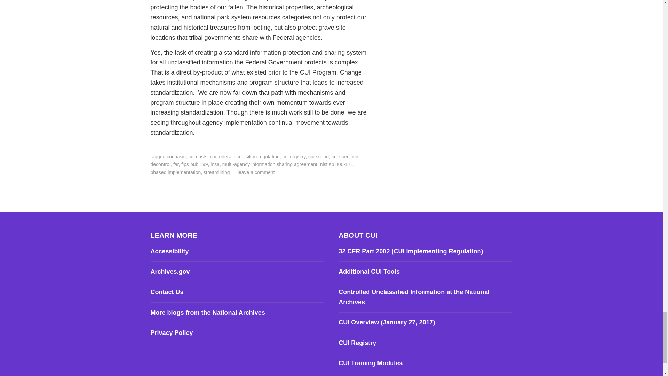 Image resolution: width=668 pixels, height=376 pixels. I want to click on cui costs, so click(198, 156).